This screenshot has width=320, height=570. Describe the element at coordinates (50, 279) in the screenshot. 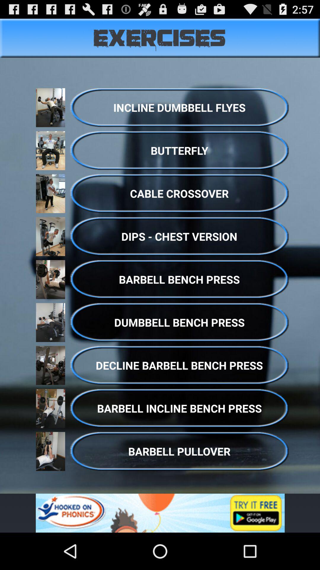

I see `select the image which is left to the barbell bench press` at that location.